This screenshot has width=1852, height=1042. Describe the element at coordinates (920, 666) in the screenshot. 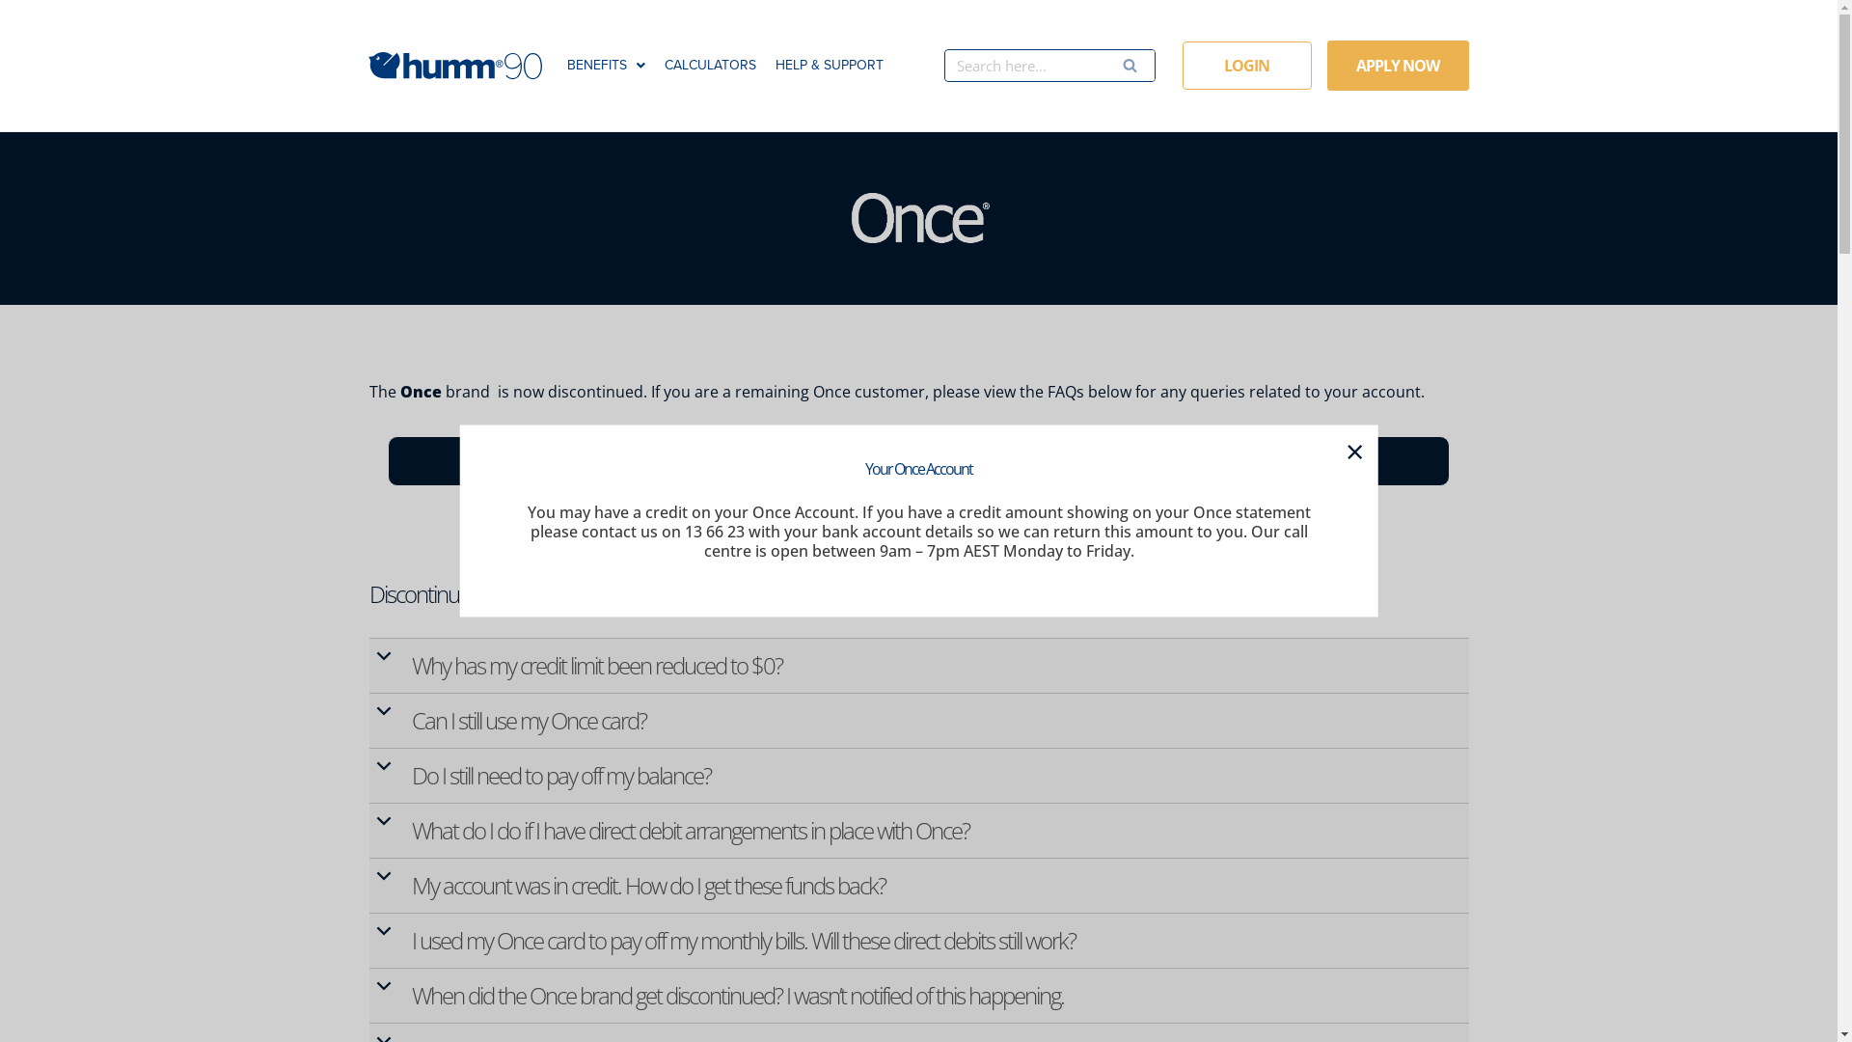

I see `b
Why has my credit limit been reduced to $0?` at that location.